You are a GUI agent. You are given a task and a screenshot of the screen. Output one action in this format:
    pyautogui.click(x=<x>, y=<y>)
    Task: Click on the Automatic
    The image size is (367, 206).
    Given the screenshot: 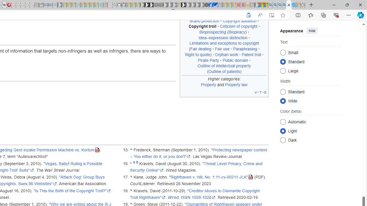 What is the action you would take?
    pyautogui.click(x=283, y=122)
    